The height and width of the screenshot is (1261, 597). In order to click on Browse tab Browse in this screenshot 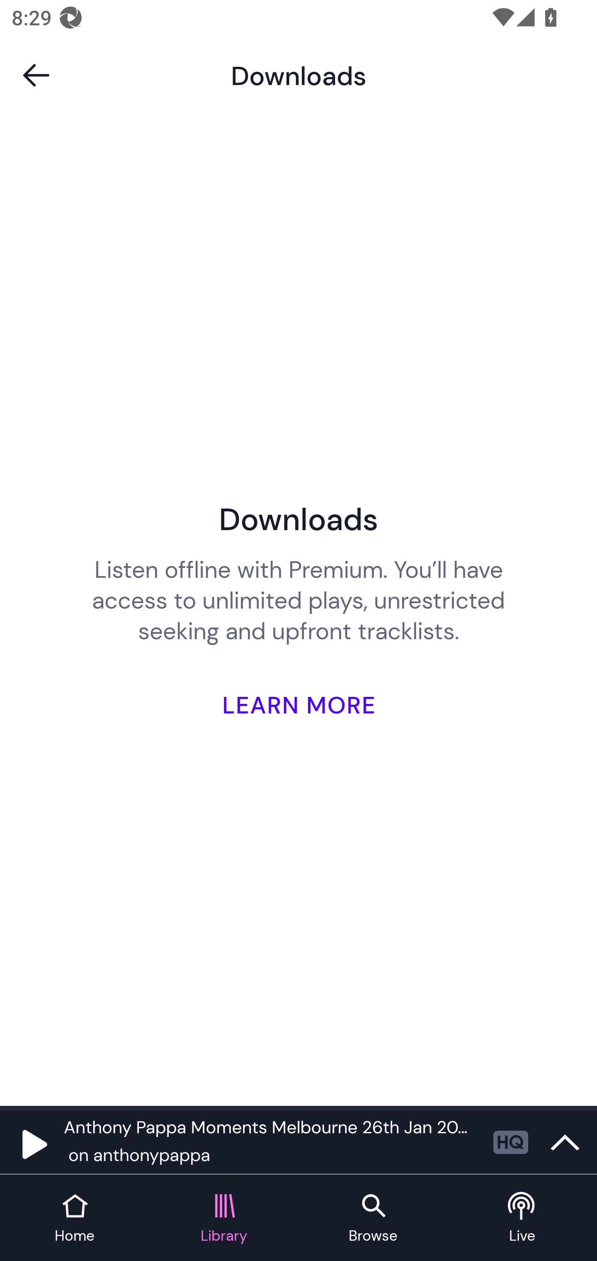, I will do `click(373, 1219)`.